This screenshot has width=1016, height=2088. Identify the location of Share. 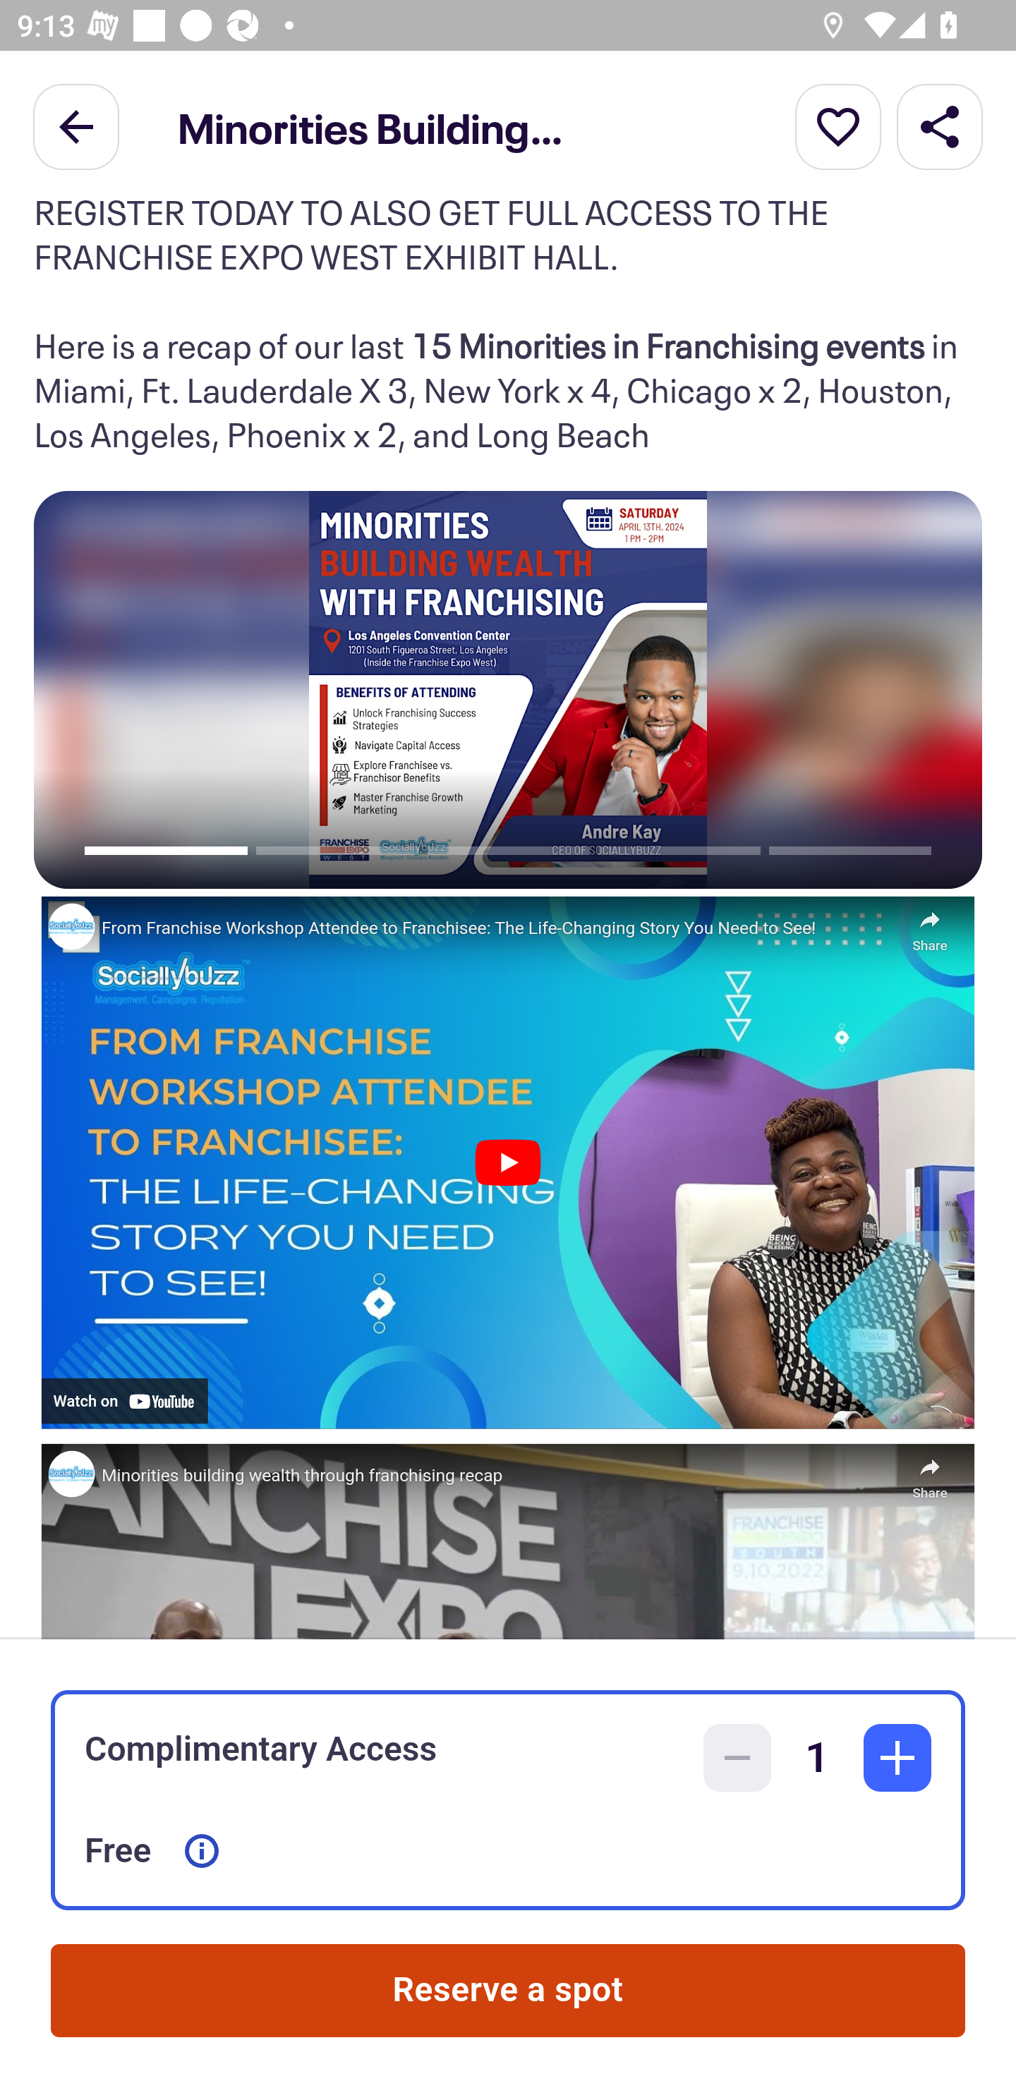
(940, 126).